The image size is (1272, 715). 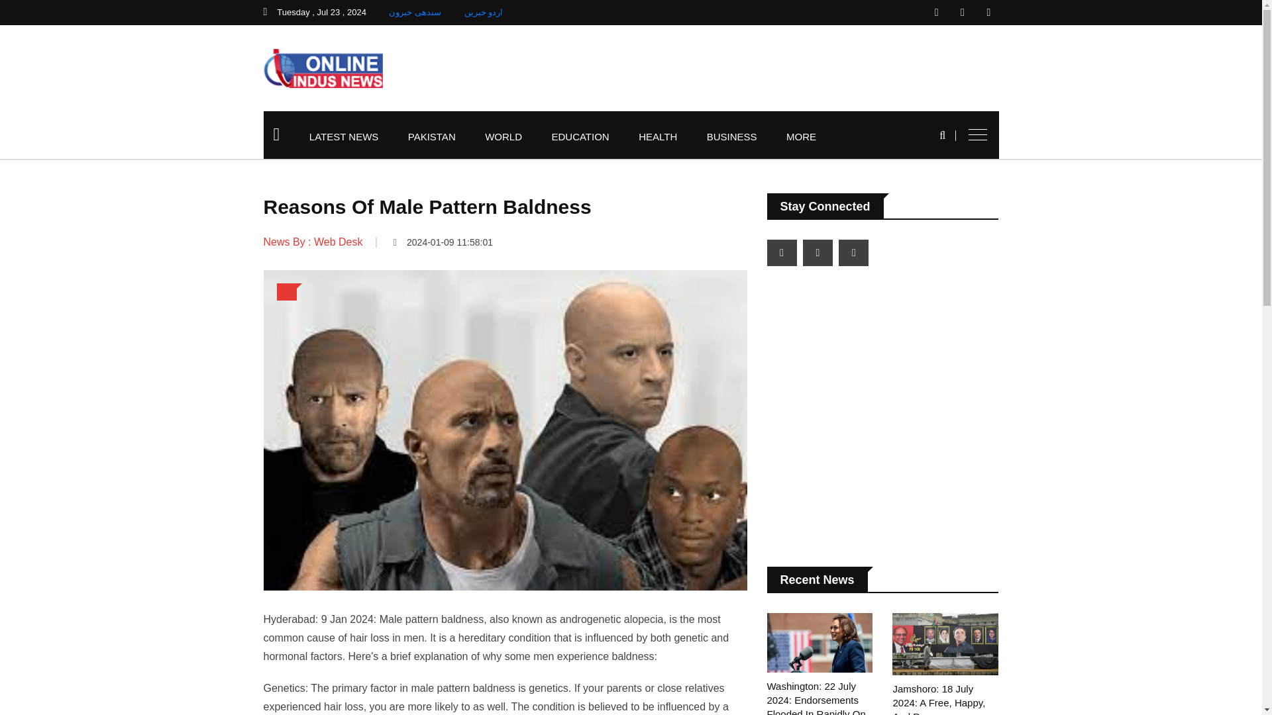 What do you see at coordinates (757, 68) in the screenshot?
I see `Advertisement` at bounding box center [757, 68].